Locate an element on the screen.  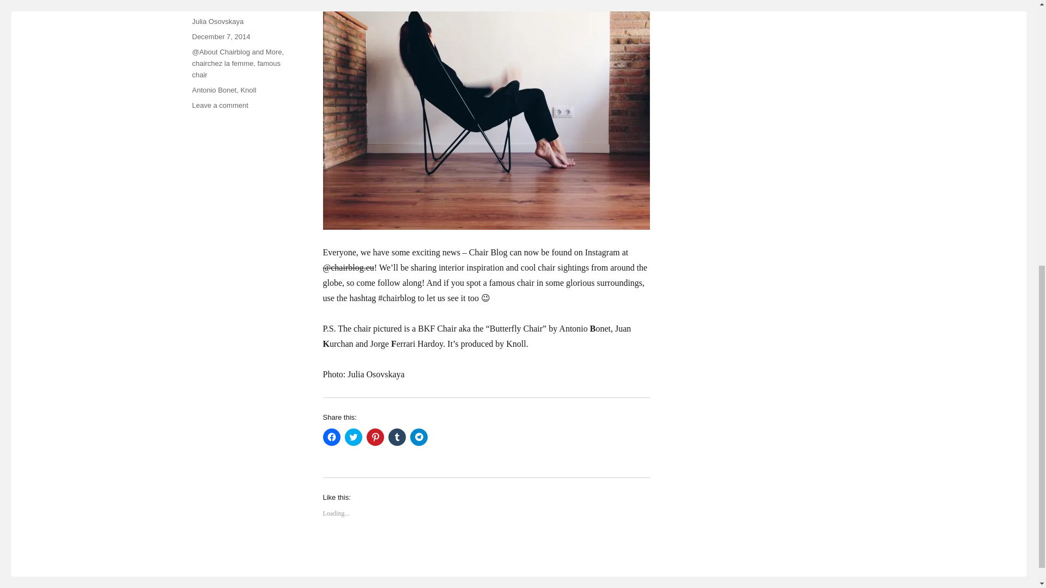
Click to share on Tumblr is located at coordinates (248, 89).